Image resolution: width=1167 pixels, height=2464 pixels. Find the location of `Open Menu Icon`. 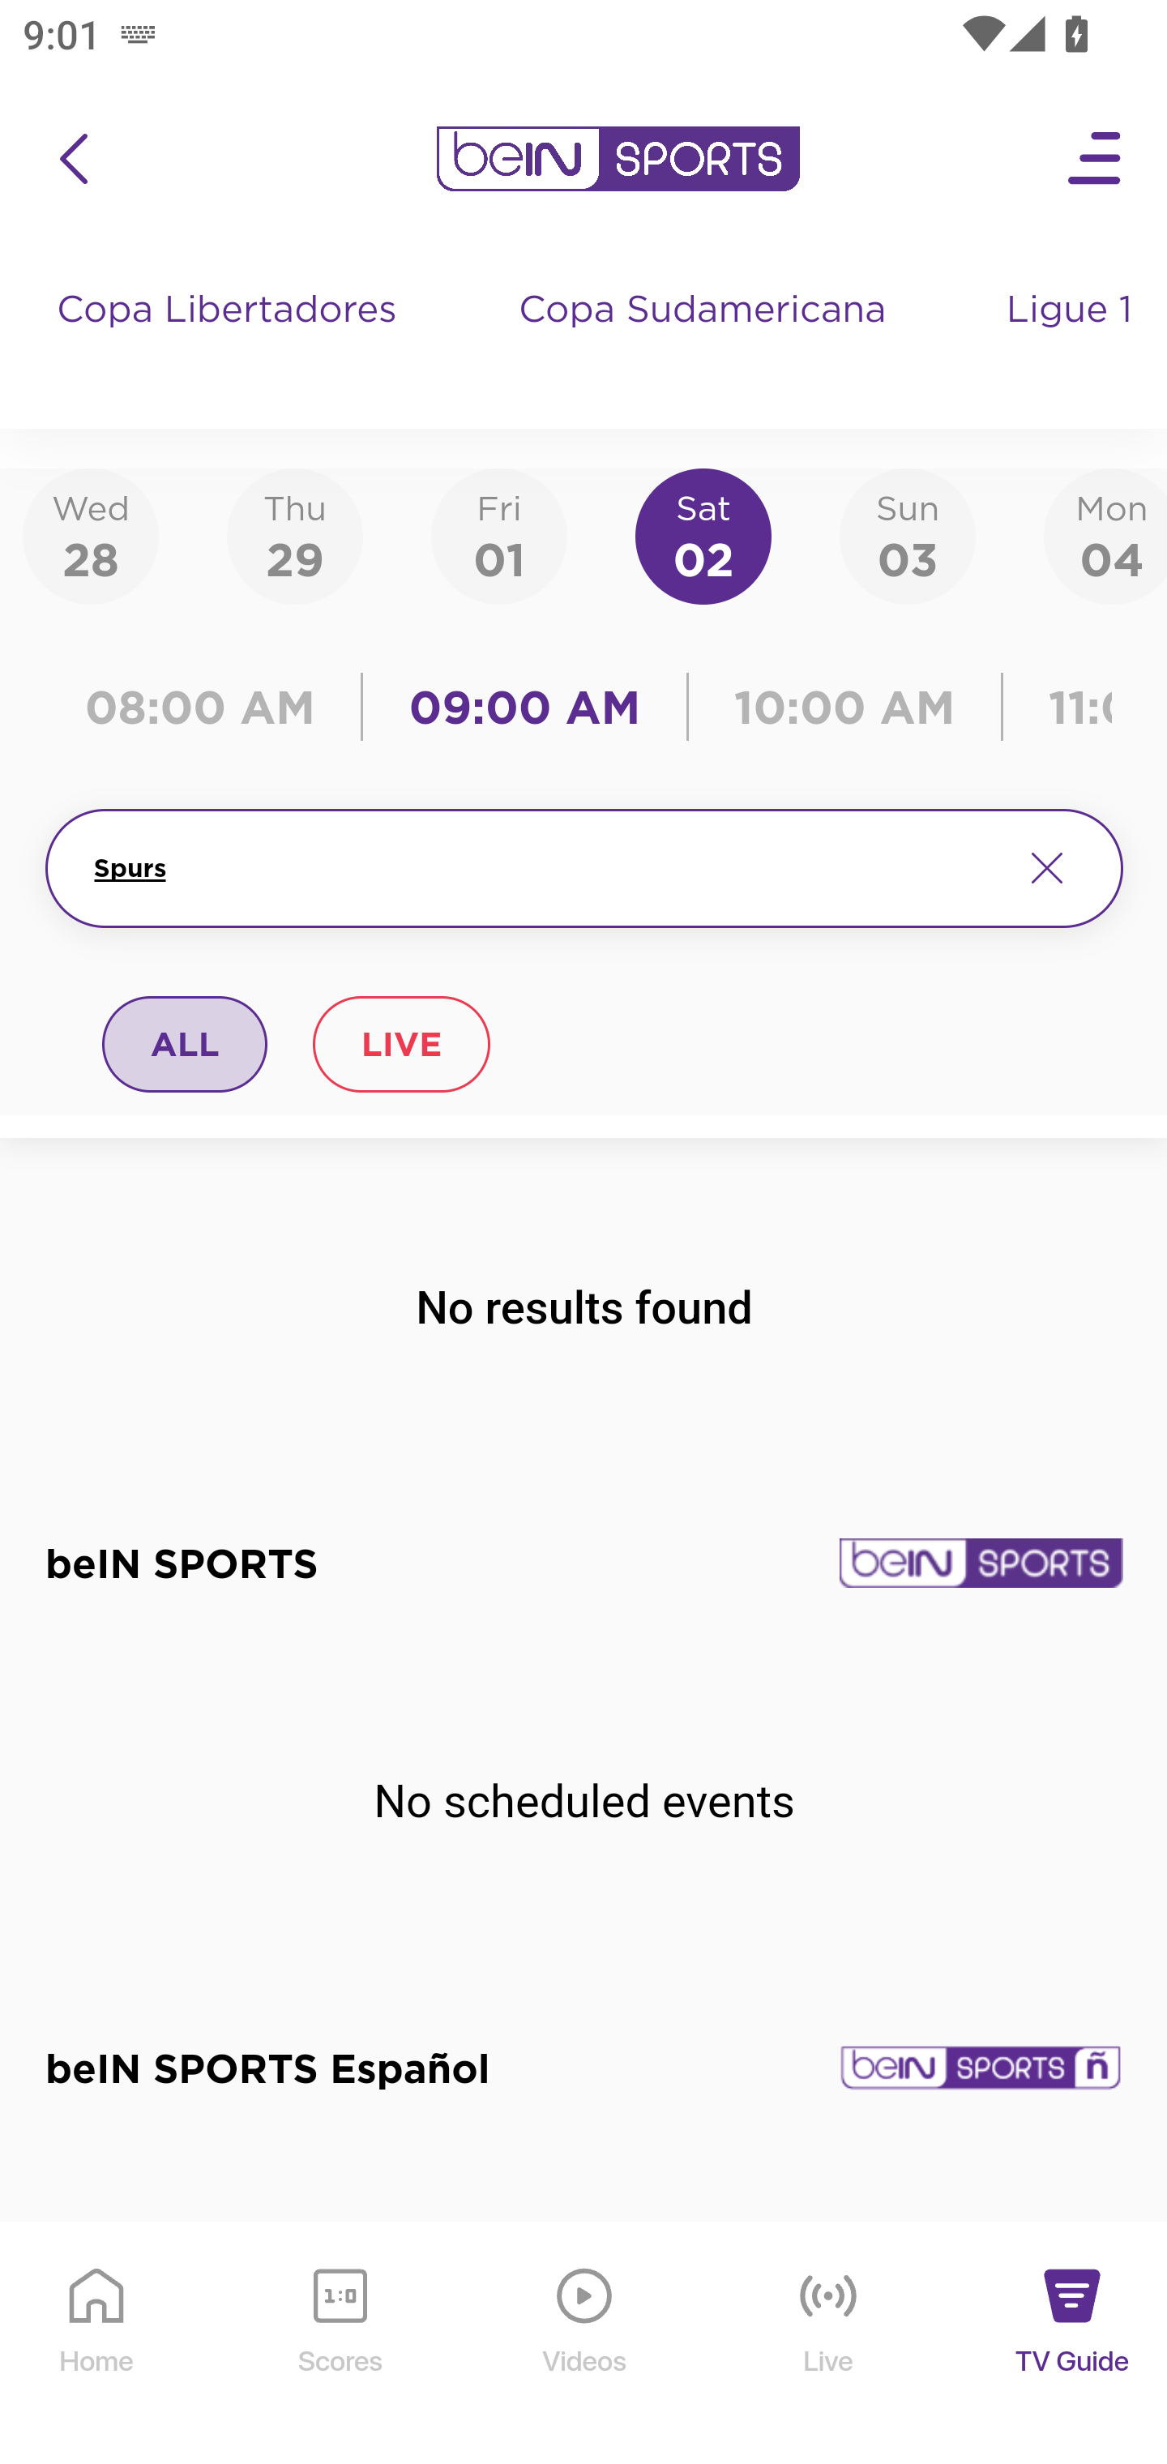

Open Menu Icon is located at coordinates (1096, 159).